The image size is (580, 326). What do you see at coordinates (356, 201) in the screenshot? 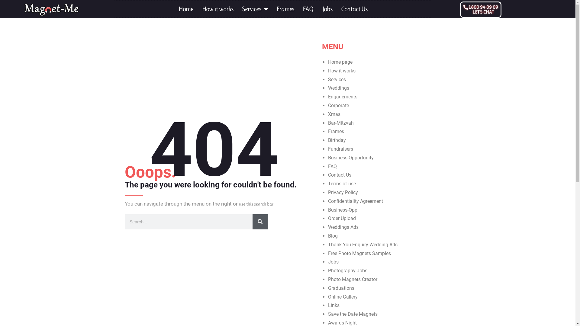
I see `Confidentiality Agreement` at bounding box center [356, 201].